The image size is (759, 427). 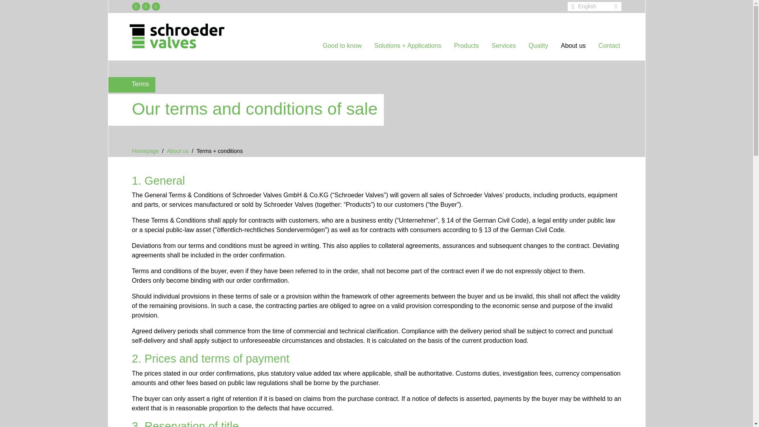 I want to click on Products, so click(x=466, y=49).